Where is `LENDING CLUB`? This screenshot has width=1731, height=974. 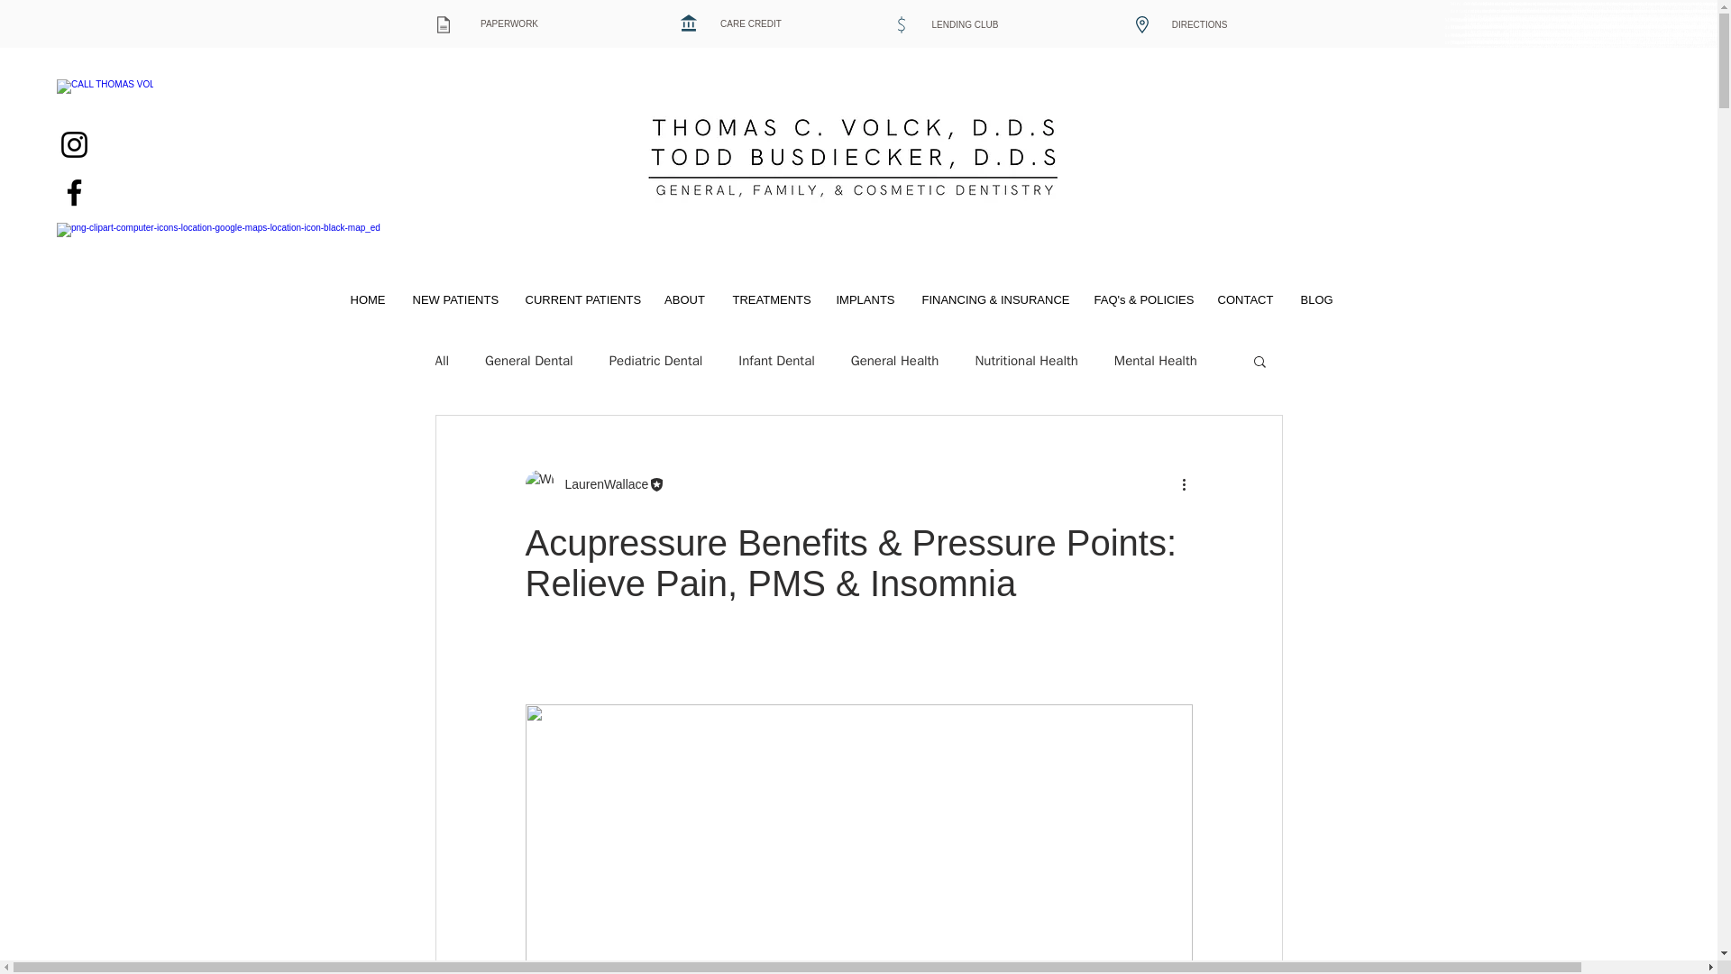
LENDING CLUB is located at coordinates (966, 24).